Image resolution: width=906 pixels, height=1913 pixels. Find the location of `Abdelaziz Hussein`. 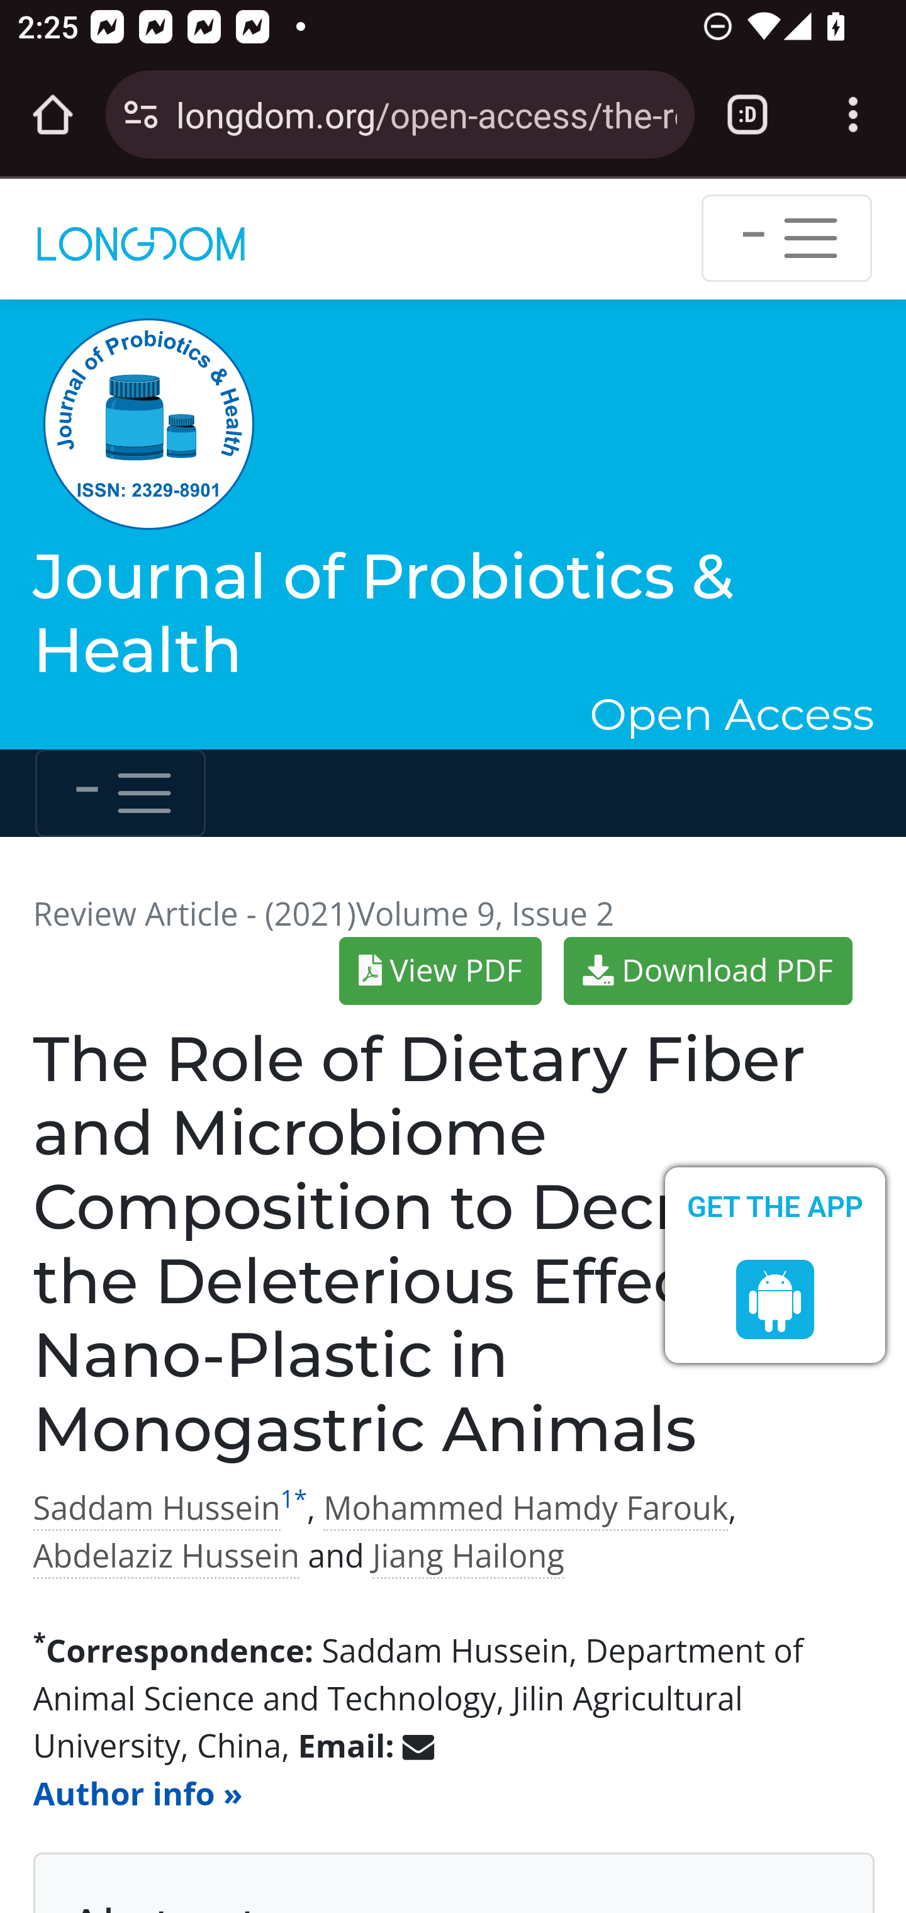

Abdelaziz Hussein is located at coordinates (166, 1556).